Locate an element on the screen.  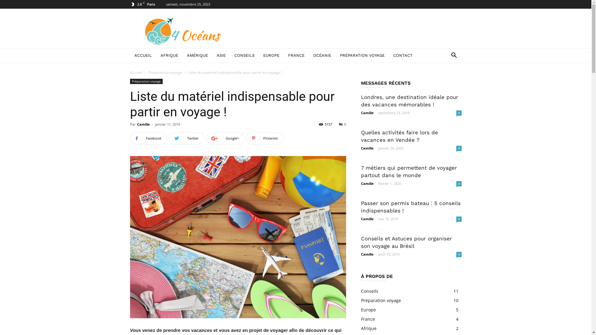
Passer son permis bateau : 5 conseils indispensables ! is located at coordinates (410, 207).